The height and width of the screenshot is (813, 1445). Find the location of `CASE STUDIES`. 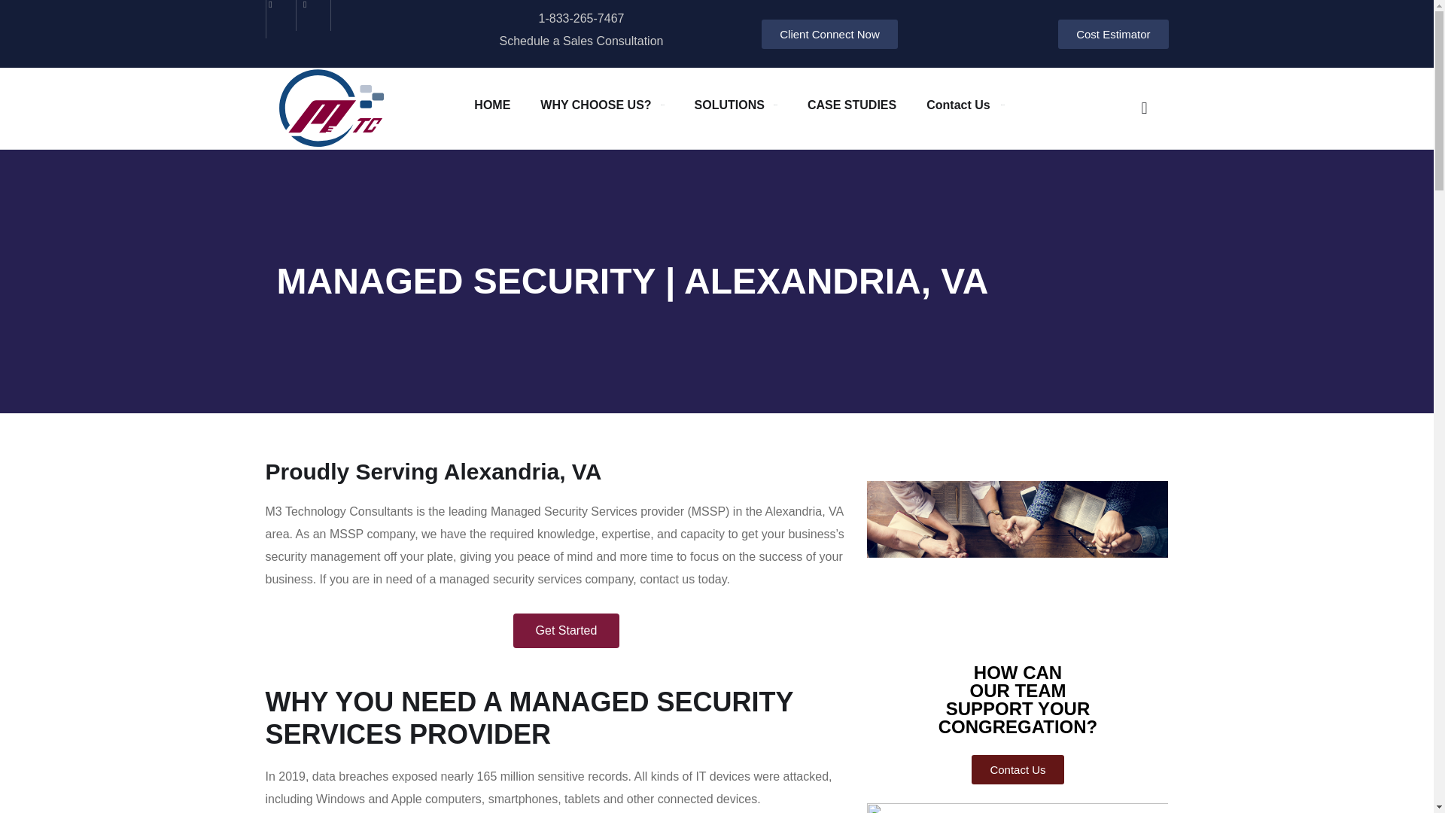

CASE STUDIES is located at coordinates (852, 105).